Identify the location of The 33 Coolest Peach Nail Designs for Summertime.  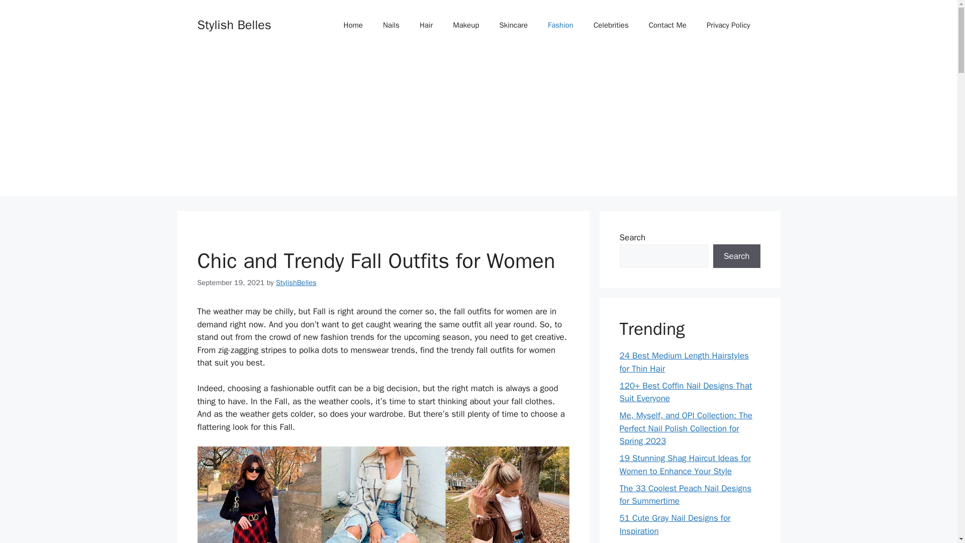
(685, 494).